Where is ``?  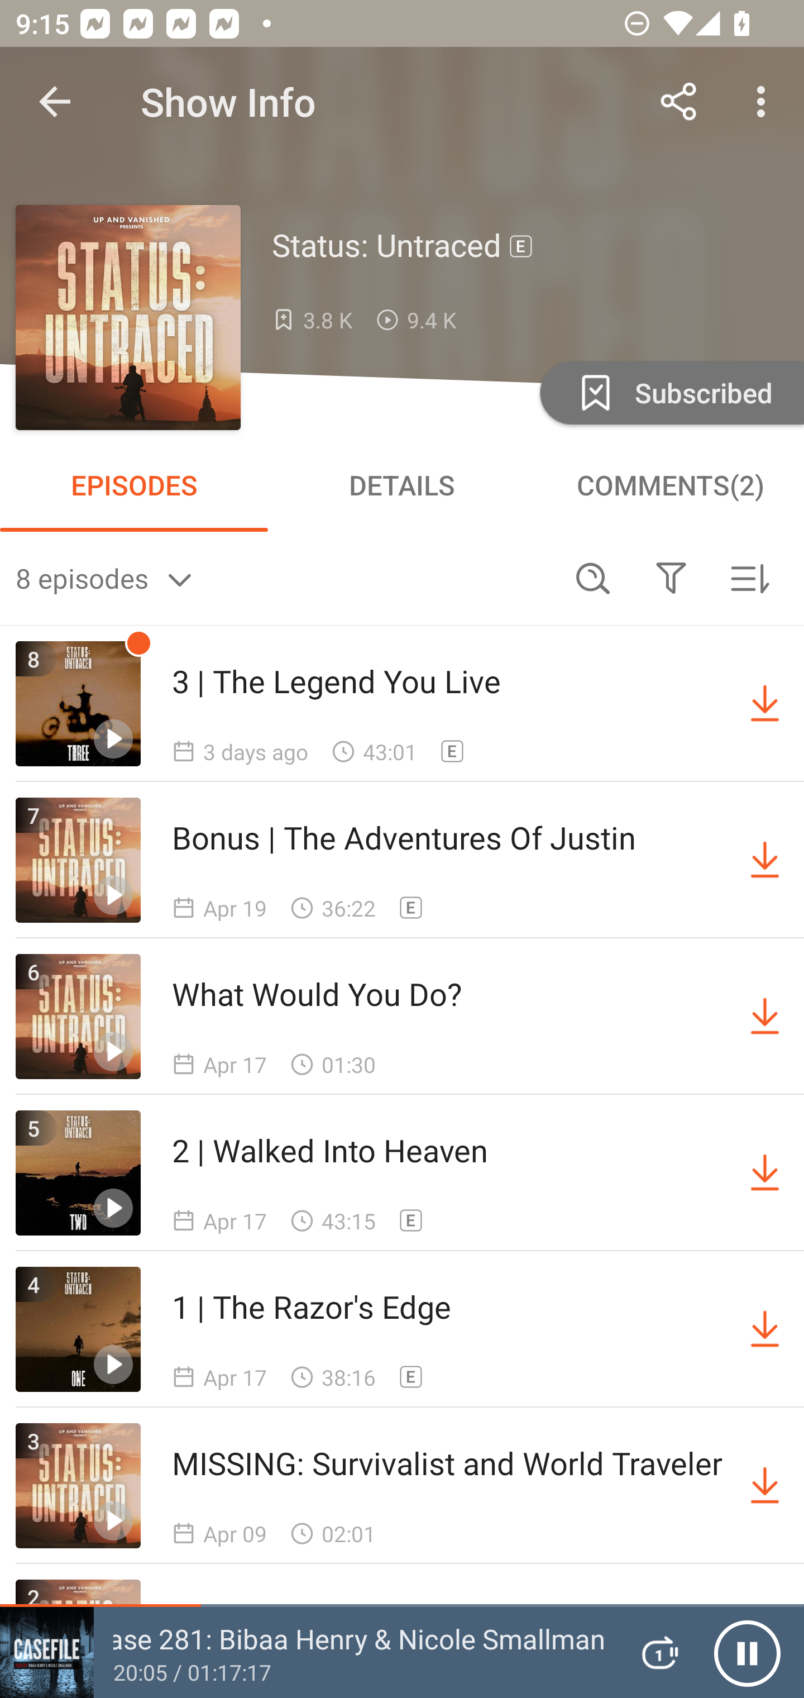  is located at coordinates (671, 578).